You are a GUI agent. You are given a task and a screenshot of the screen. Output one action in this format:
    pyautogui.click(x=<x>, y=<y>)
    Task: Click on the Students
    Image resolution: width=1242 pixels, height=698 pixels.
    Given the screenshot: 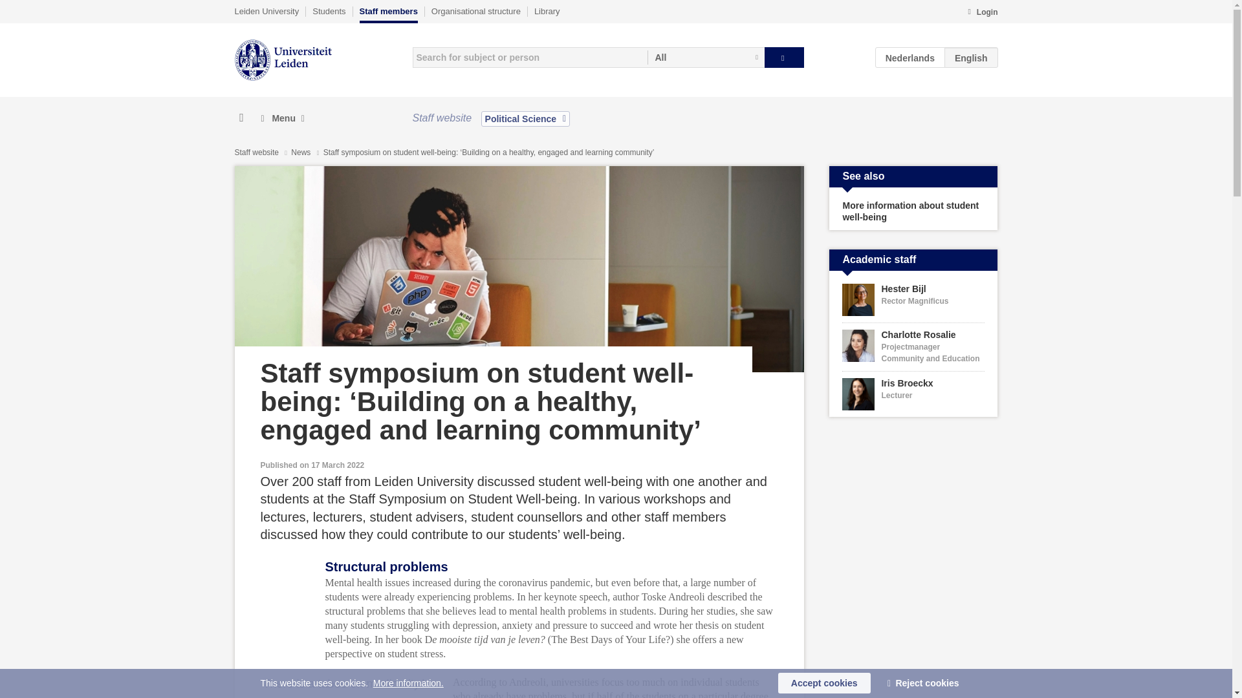 What is the action you would take?
    pyautogui.click(x=329, y=11)
    